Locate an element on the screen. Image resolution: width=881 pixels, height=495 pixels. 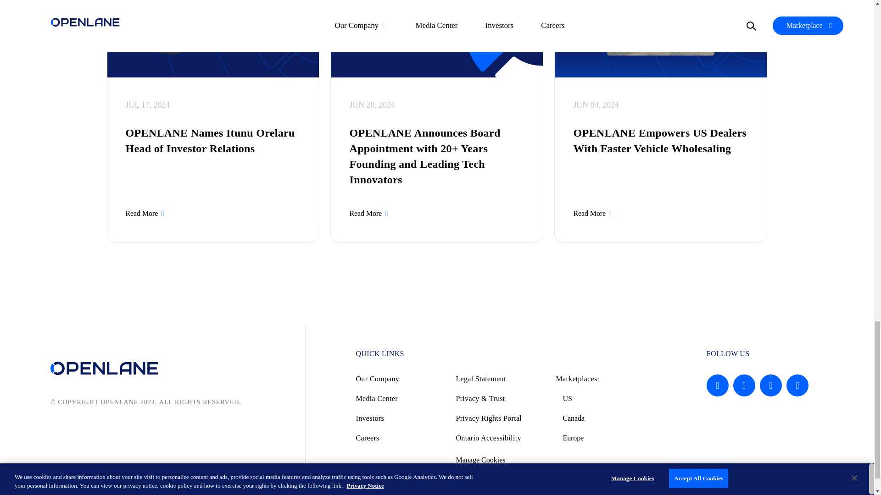
Read More is located at coordinates (593, 214).